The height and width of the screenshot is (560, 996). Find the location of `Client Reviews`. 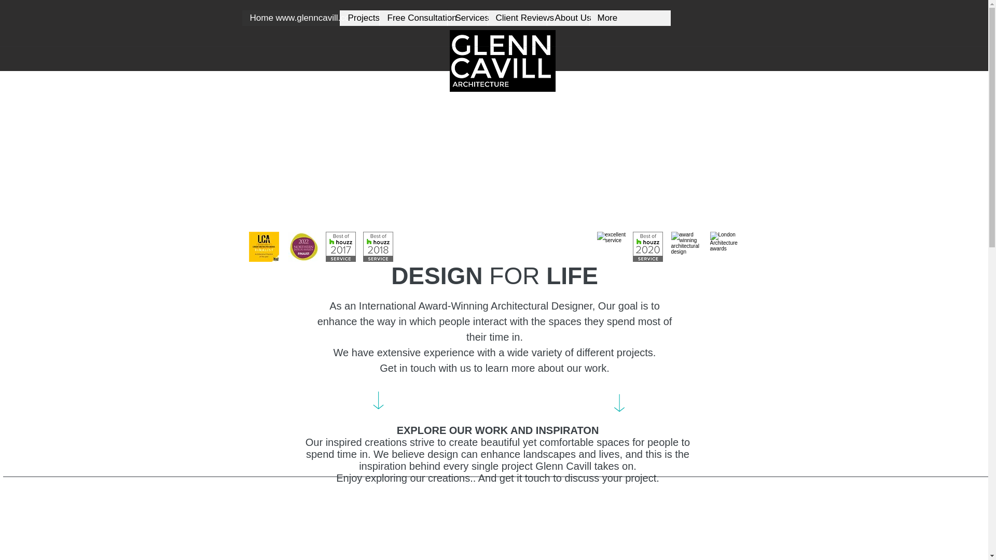

Client Reviews is located at coordinates (517, 18).